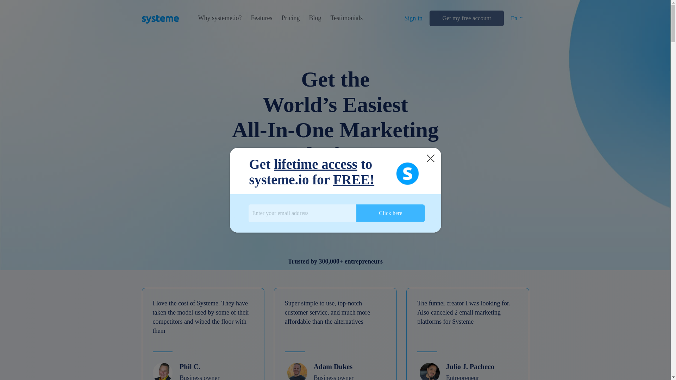 Image resolution: width=676 pixels, height=380 pixels. Describe the element at coordinates (290, 18) in the screenshot. I see `Pricing` at that location.